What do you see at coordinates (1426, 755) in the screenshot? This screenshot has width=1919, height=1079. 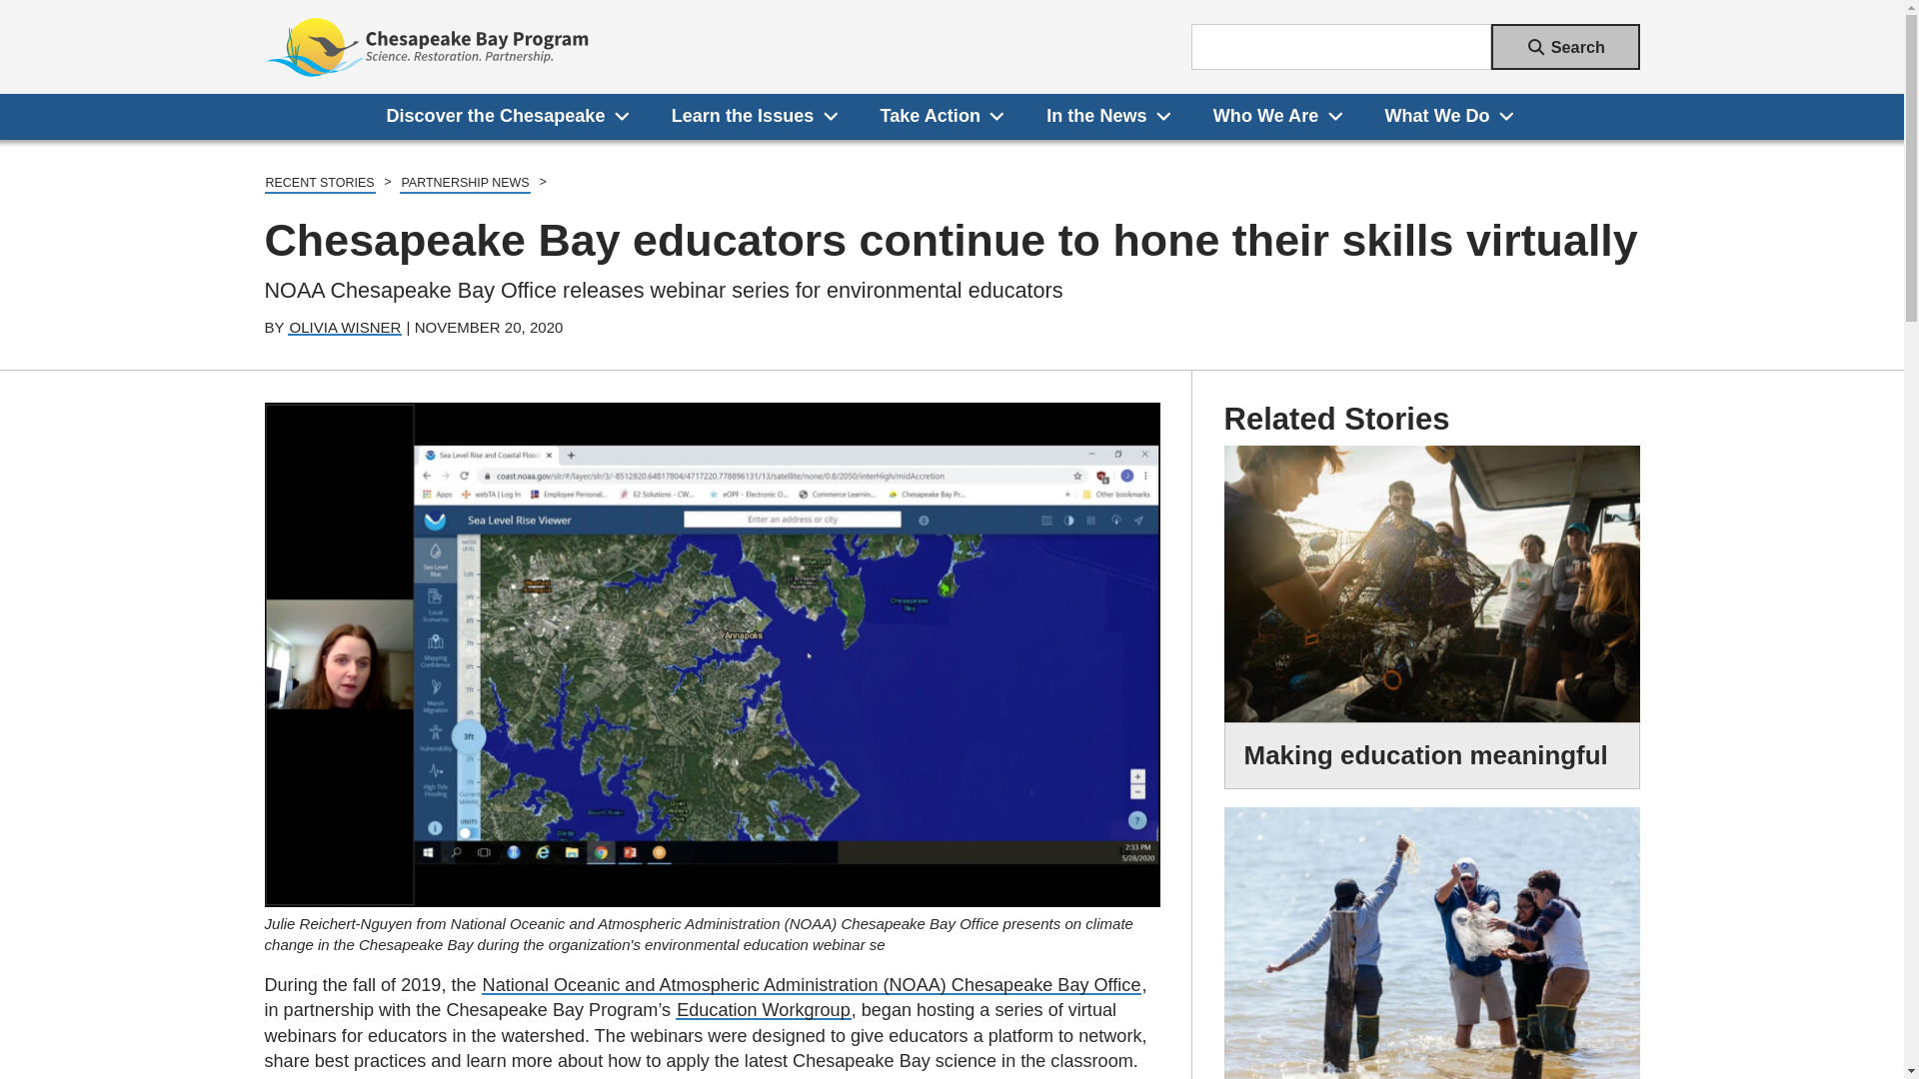 I see `Making education meaningful` at bounding box center [1426, 755].